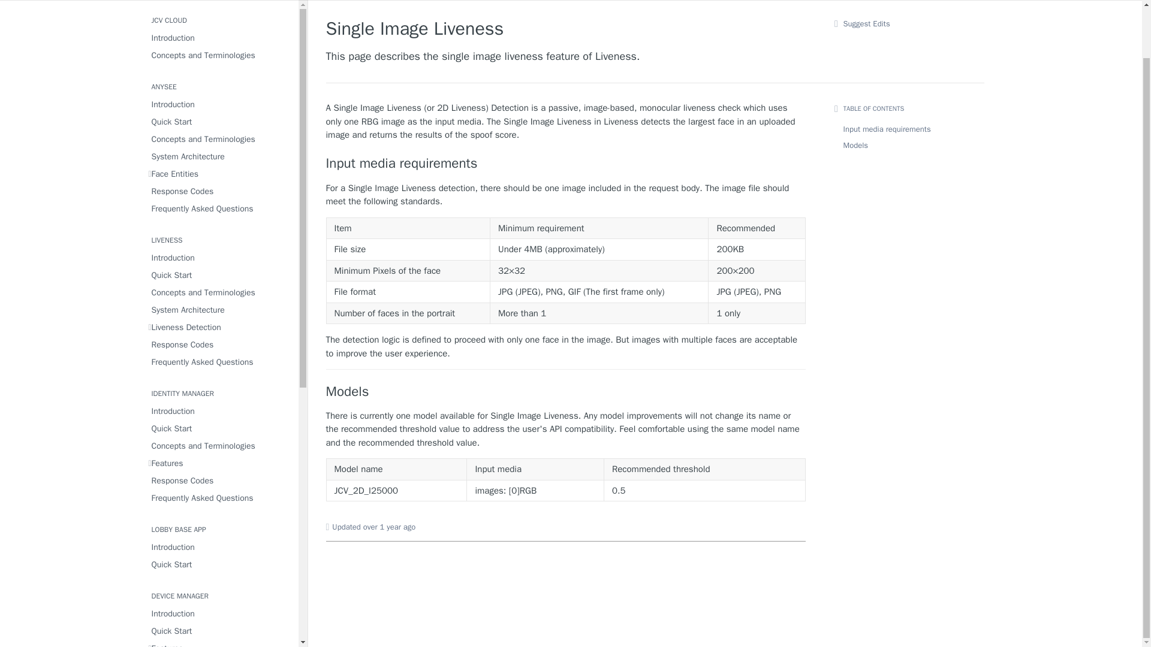 This screenshot has width=1151, height=647. What do you see at coordinates (219, 208) in the screenshot?
I see `Frequently Asked Questions` at bounding box center [219, 208].